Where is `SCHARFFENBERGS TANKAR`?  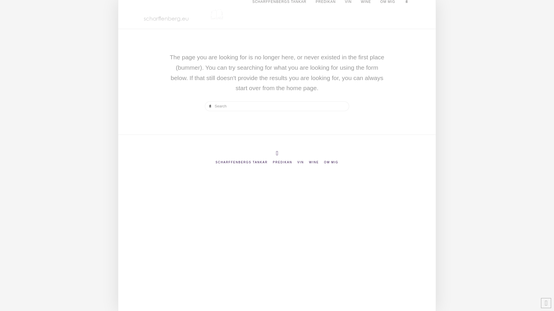
SCHARFFENBERGS TANKAR is located at coordinates (279, 7).